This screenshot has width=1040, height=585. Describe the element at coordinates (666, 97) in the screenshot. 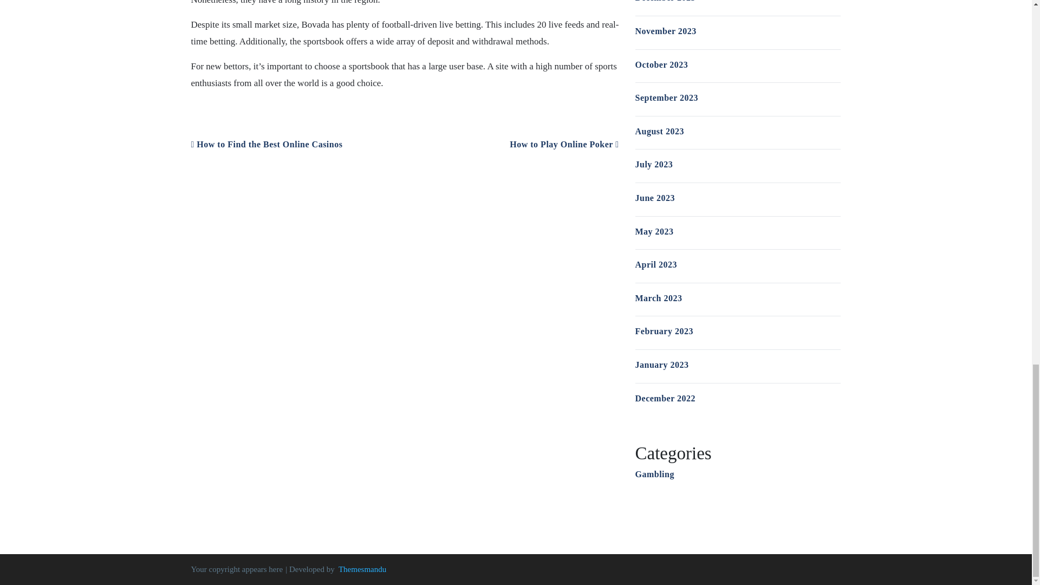

I see `September 2023` at that location.